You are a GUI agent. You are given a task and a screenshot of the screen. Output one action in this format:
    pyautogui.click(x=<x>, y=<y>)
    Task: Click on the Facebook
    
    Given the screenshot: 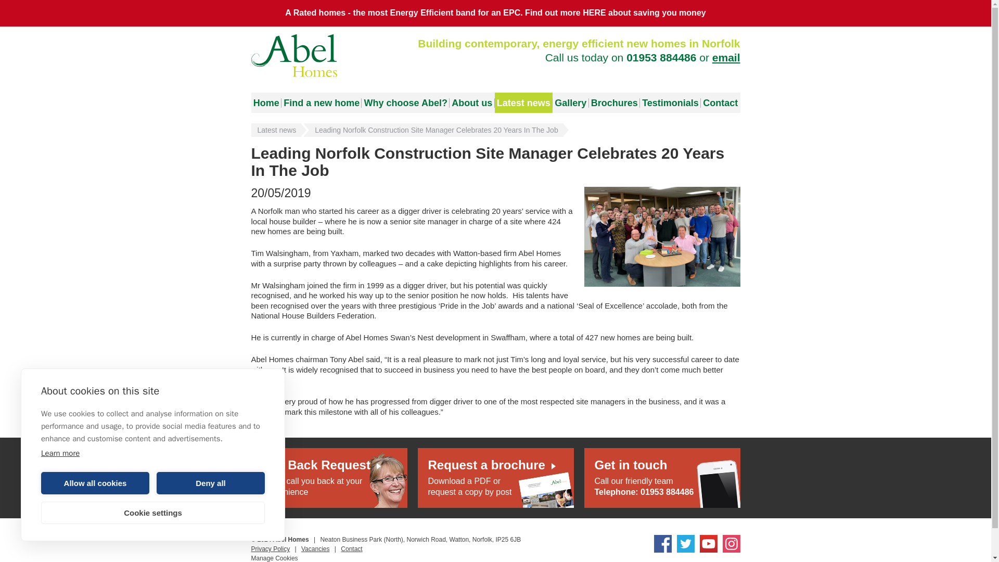 What is the action you would take?
    pyautogui.click(x=274, y=558)
    